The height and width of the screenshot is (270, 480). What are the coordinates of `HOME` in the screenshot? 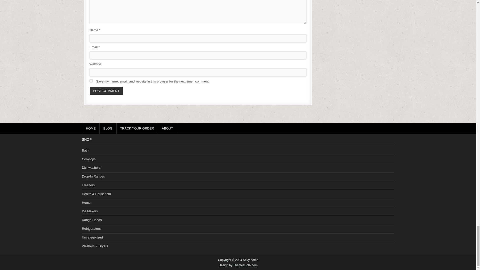 It's located at (91, 128).